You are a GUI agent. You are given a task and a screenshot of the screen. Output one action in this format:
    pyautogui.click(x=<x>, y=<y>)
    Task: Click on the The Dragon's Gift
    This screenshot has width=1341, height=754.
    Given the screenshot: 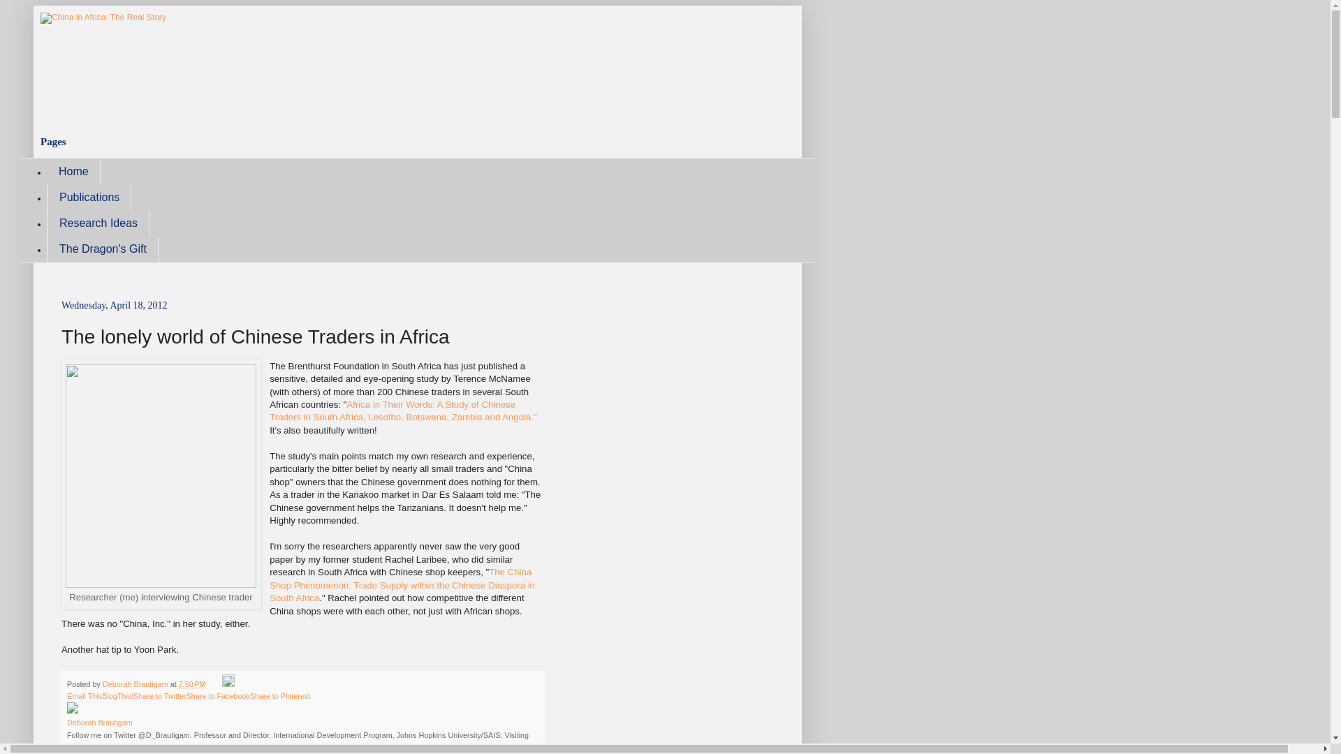 What is the action you would take?
    pyautogui.click(x=102, y=249)
    